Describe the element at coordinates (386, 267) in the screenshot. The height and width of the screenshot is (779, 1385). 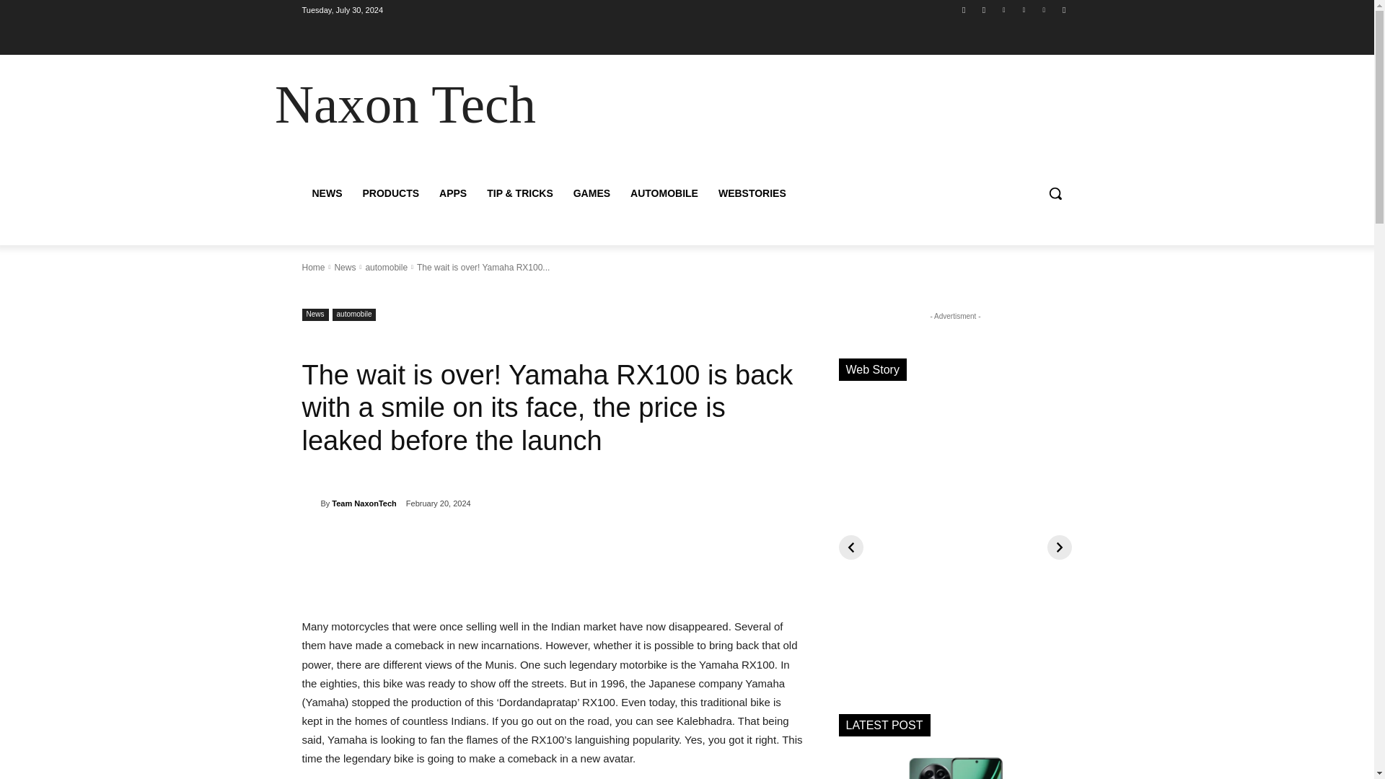
I see `automobile` at that location.